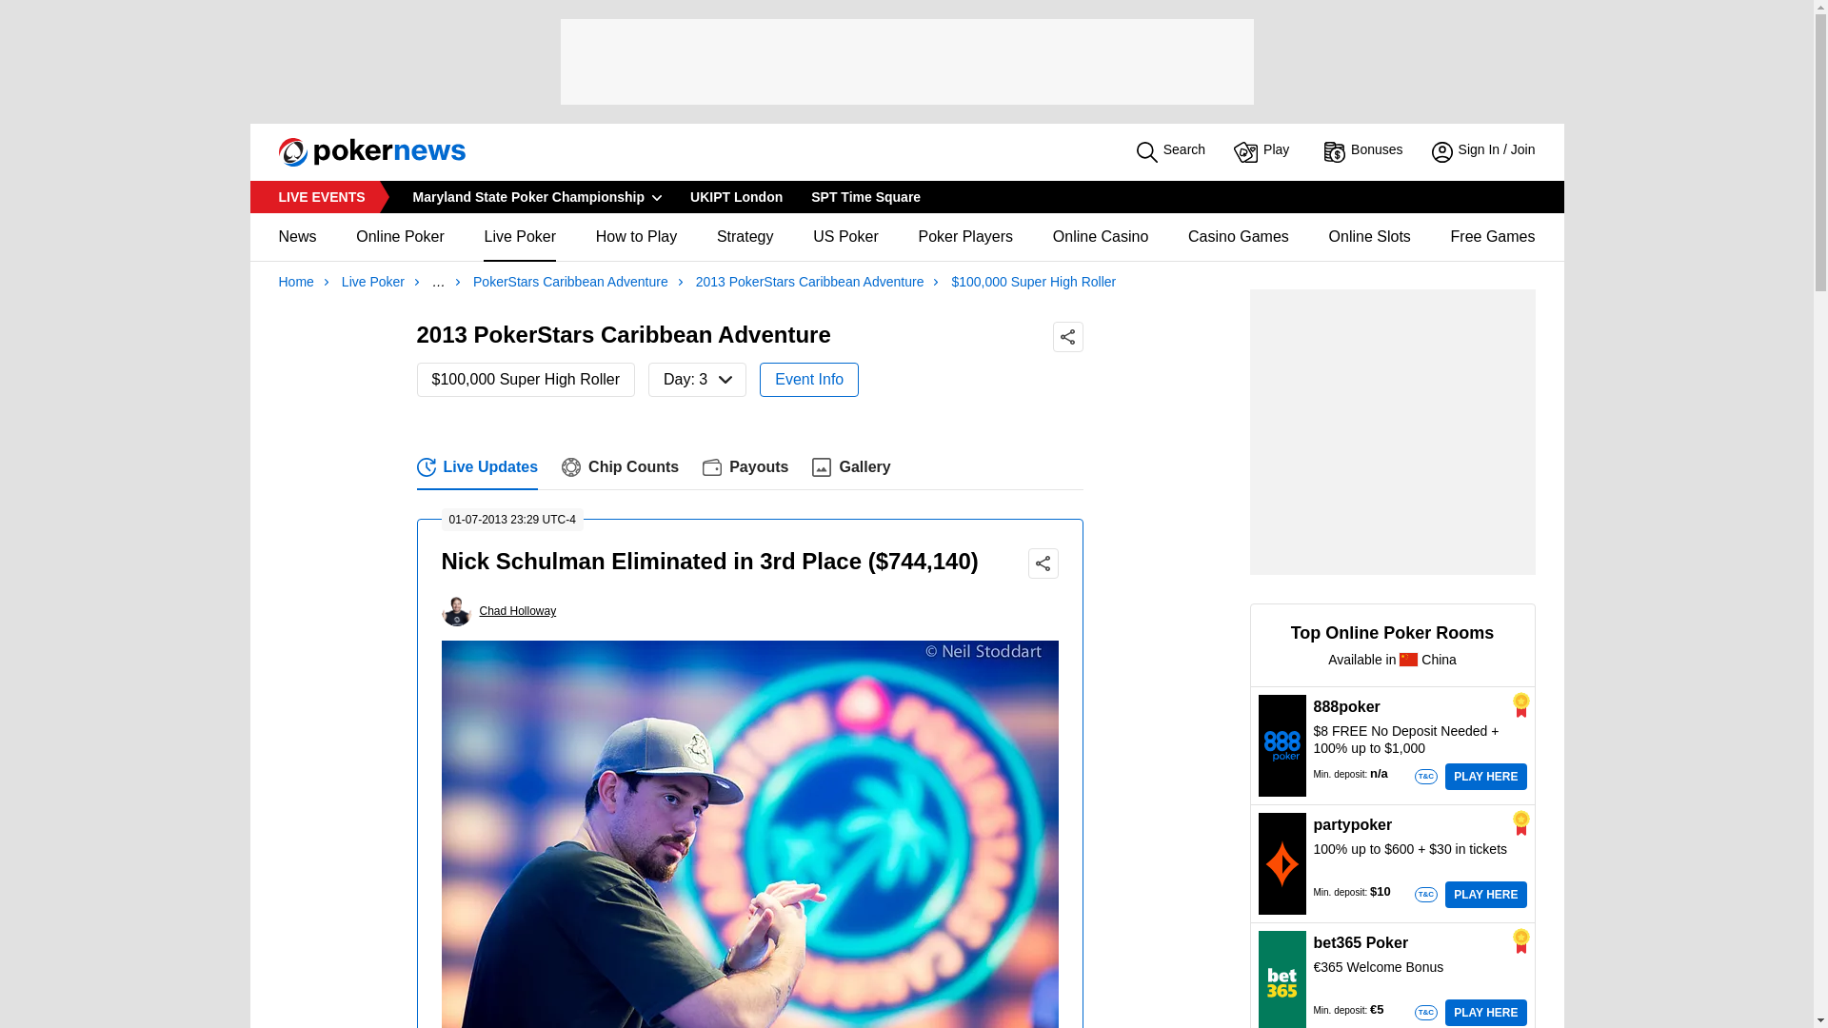  I want to click on Poker News, so click(320, 196).